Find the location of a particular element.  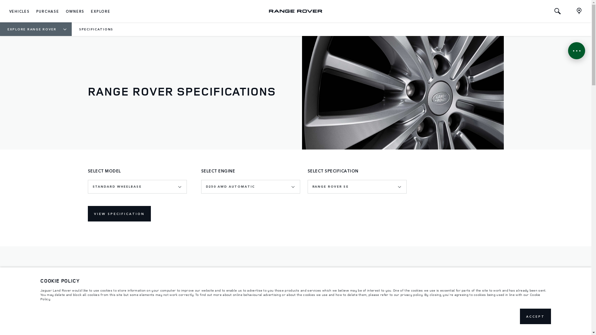

PURCHASE is located at coordinates (48, 11).